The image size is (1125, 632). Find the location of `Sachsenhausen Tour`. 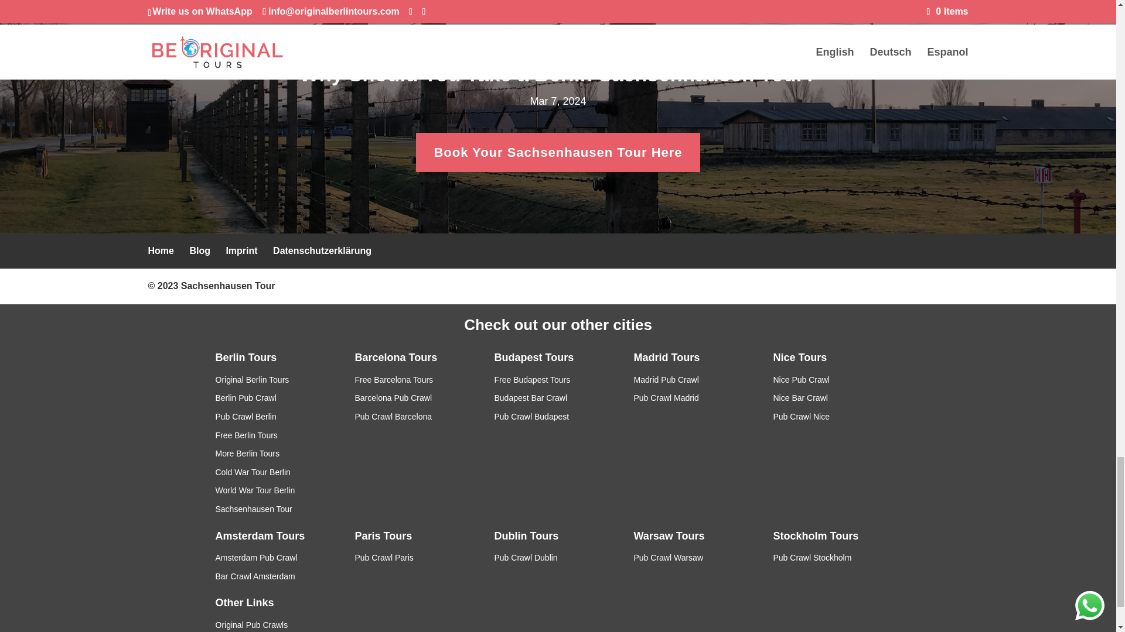

Sachsenhausen Tour is located at coordinates (229, 286).